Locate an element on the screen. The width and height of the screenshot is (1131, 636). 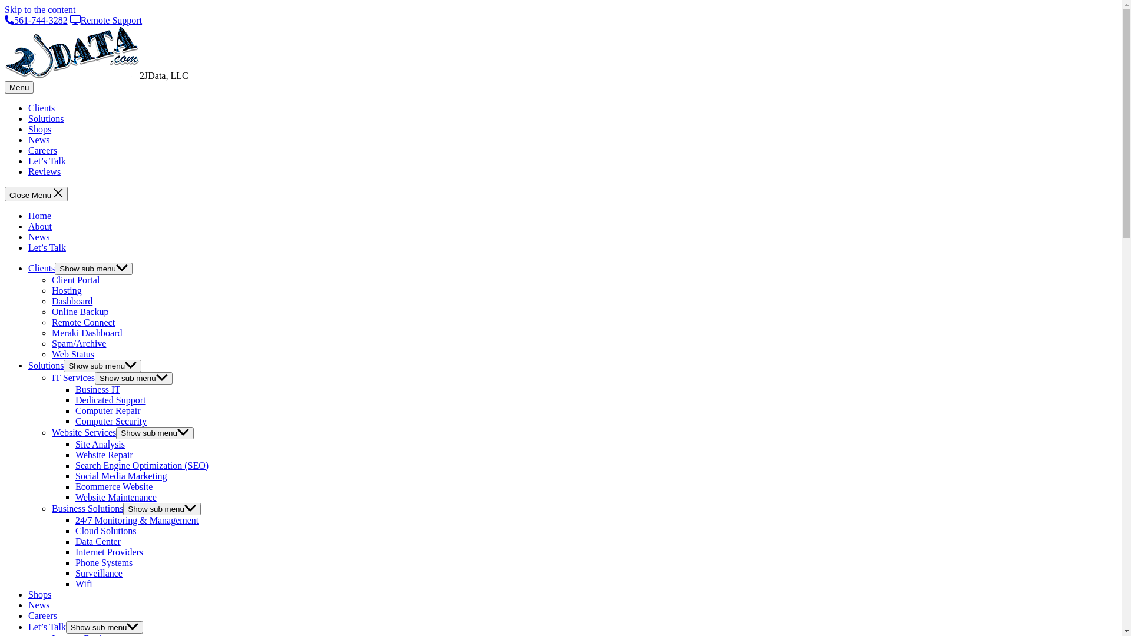
Website Services is located at coordinates (84, 432).